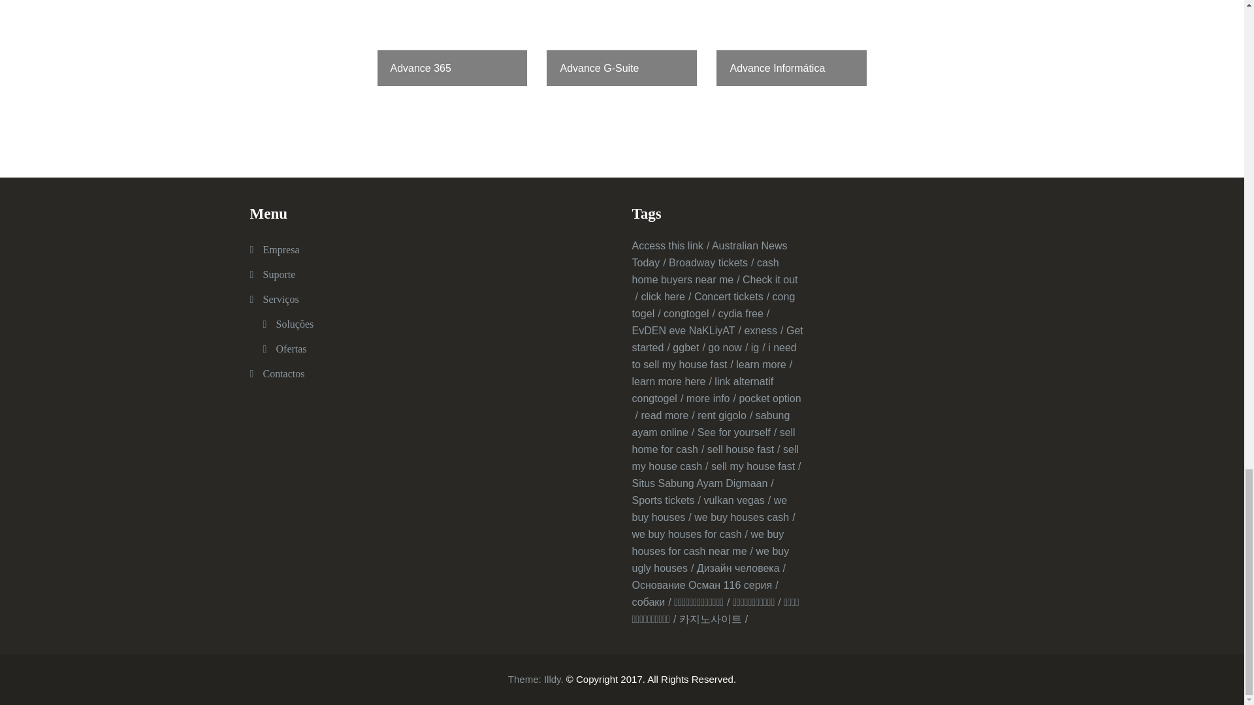 Image resolution: width=1254 pixels, height=705 pixels. Describe the element at coordinates (715, 289) in the screenshot. I see `Check it out` at that location.